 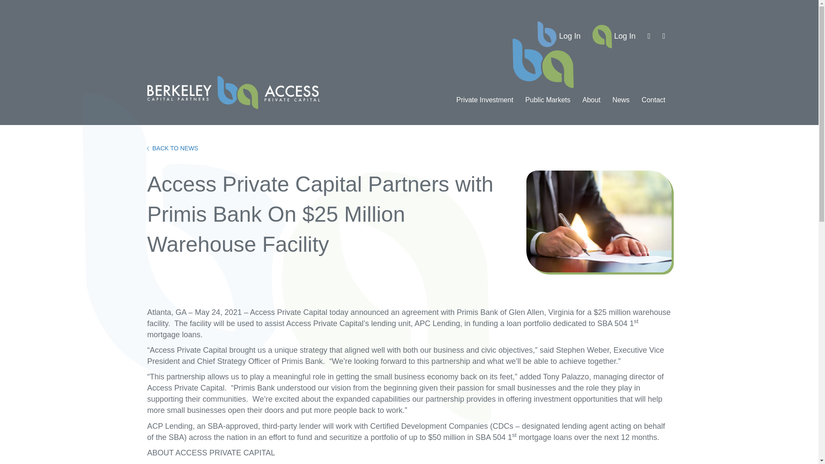 I want to click on Public Markets, so click(x=548, y=104).